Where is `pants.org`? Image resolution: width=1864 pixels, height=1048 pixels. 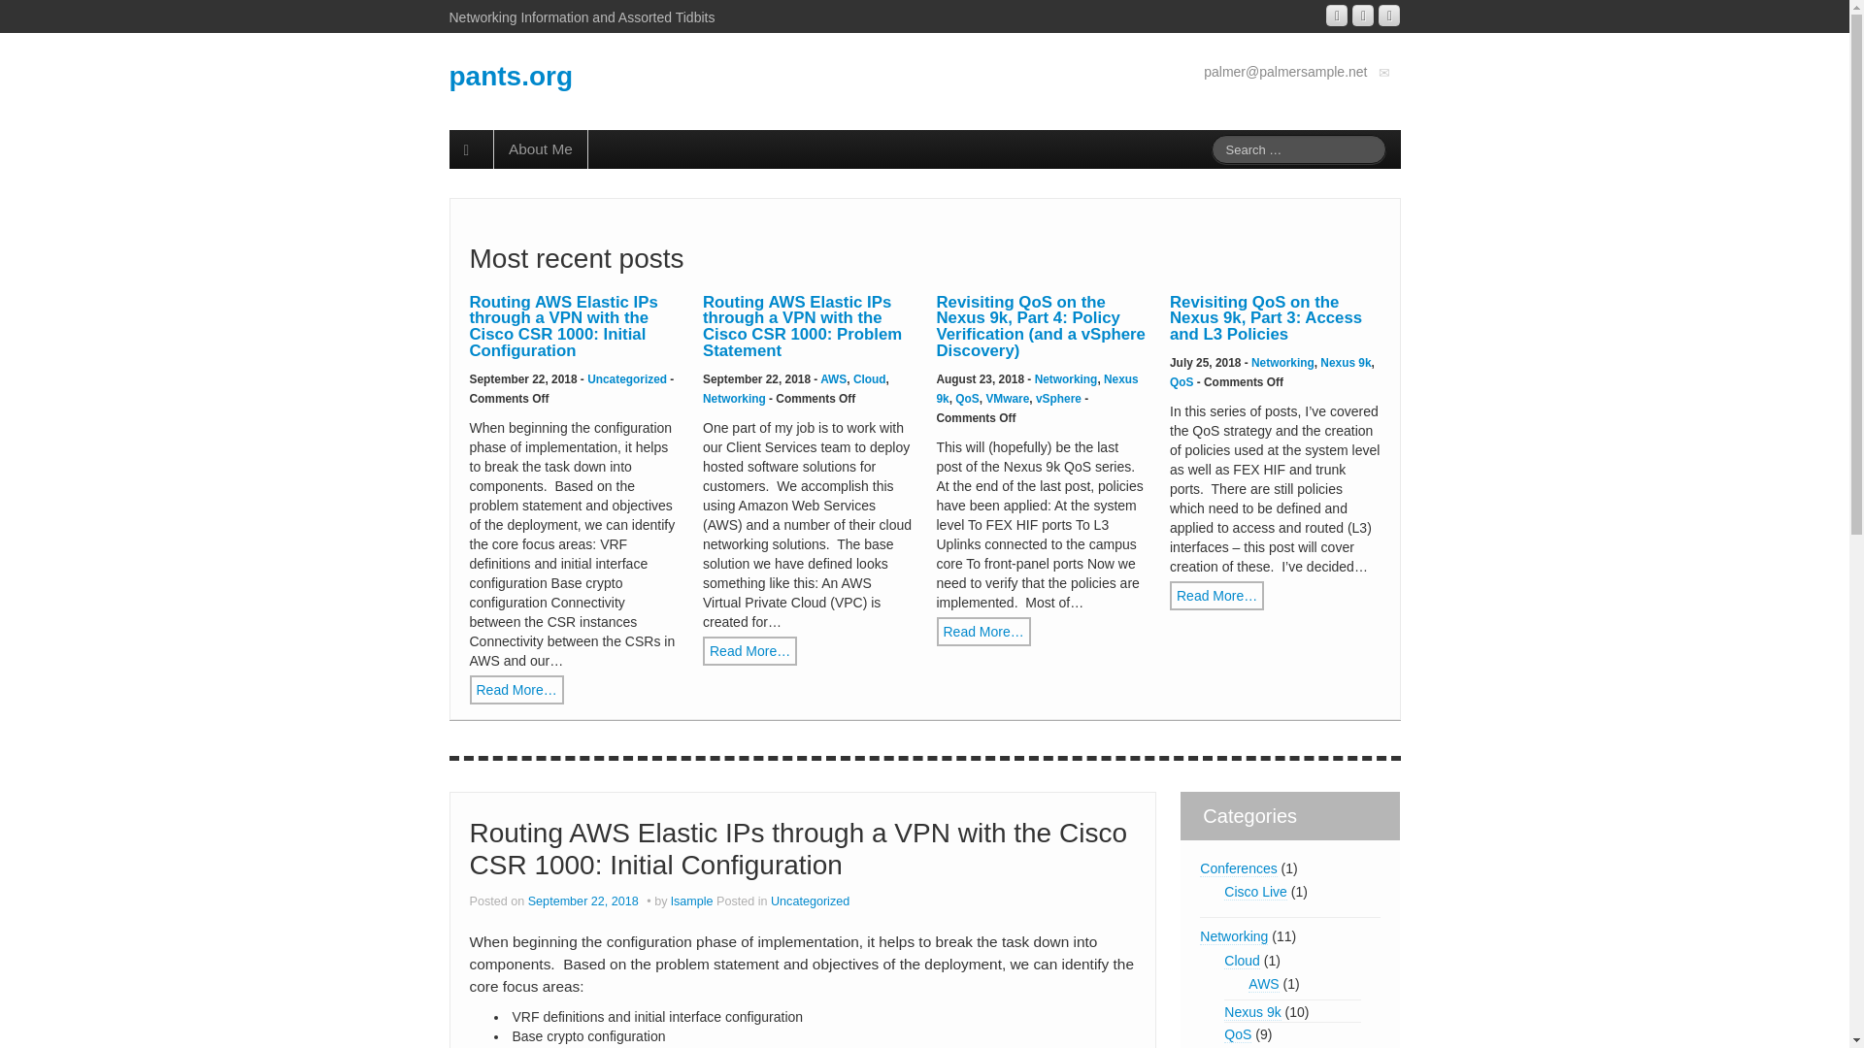 pants.org is located at coordinates (511, 76).